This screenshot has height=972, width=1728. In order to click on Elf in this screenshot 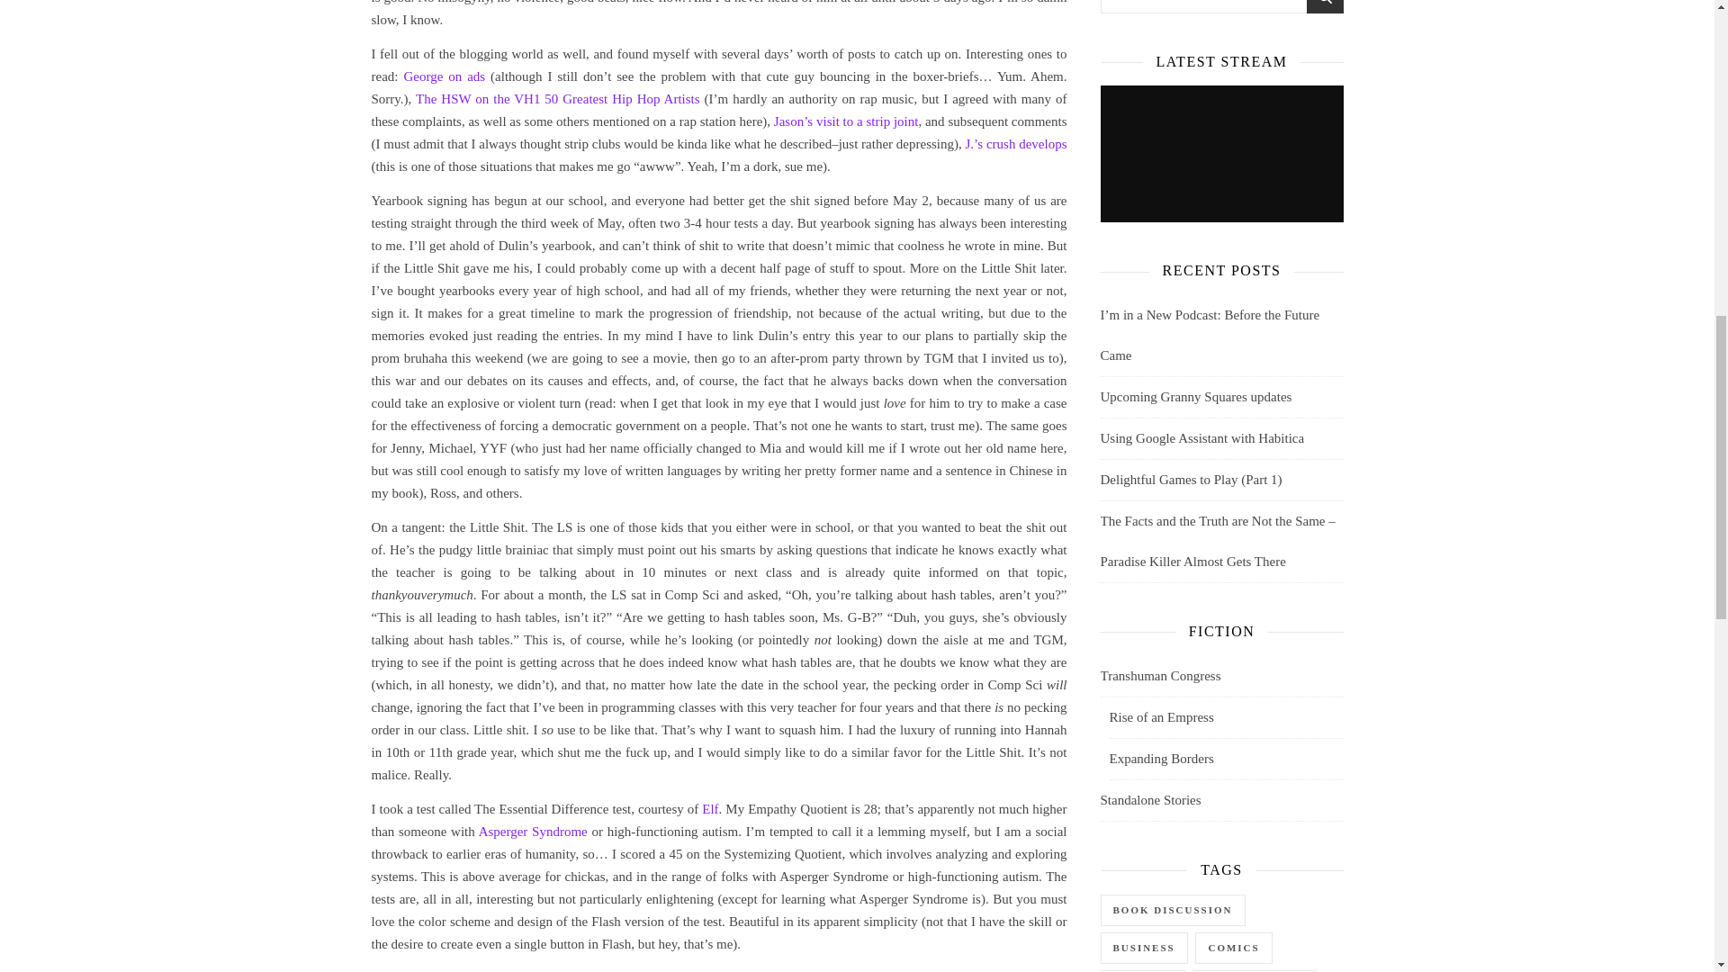, I will do `click(709, 808)`.